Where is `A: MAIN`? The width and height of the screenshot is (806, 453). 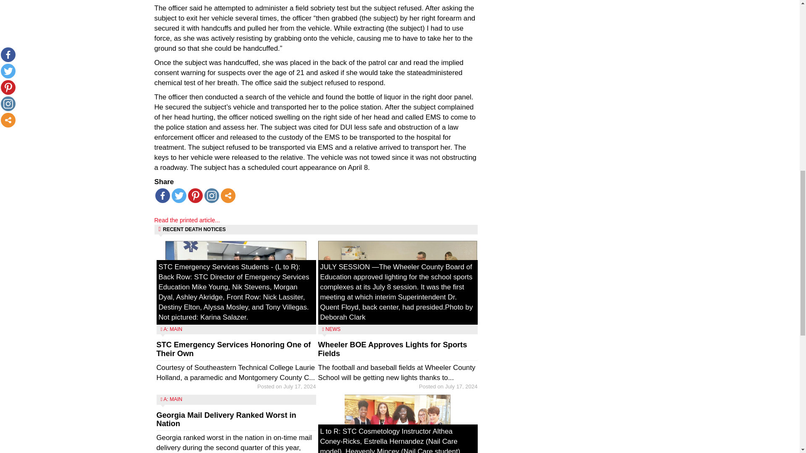
A: MAIN is located at coordinates (173, 399).